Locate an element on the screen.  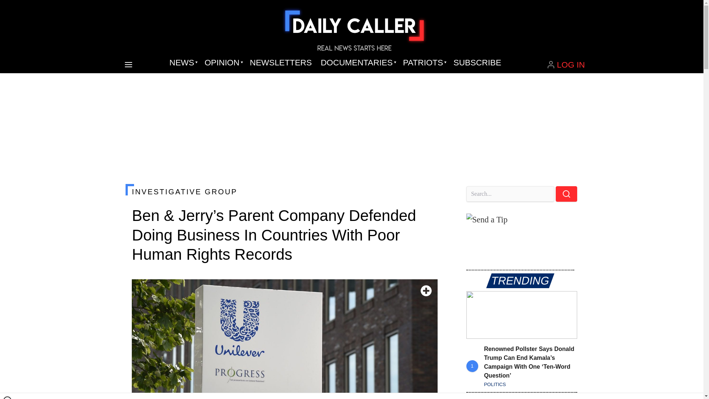
Close window is located at coordinates (7, 398).